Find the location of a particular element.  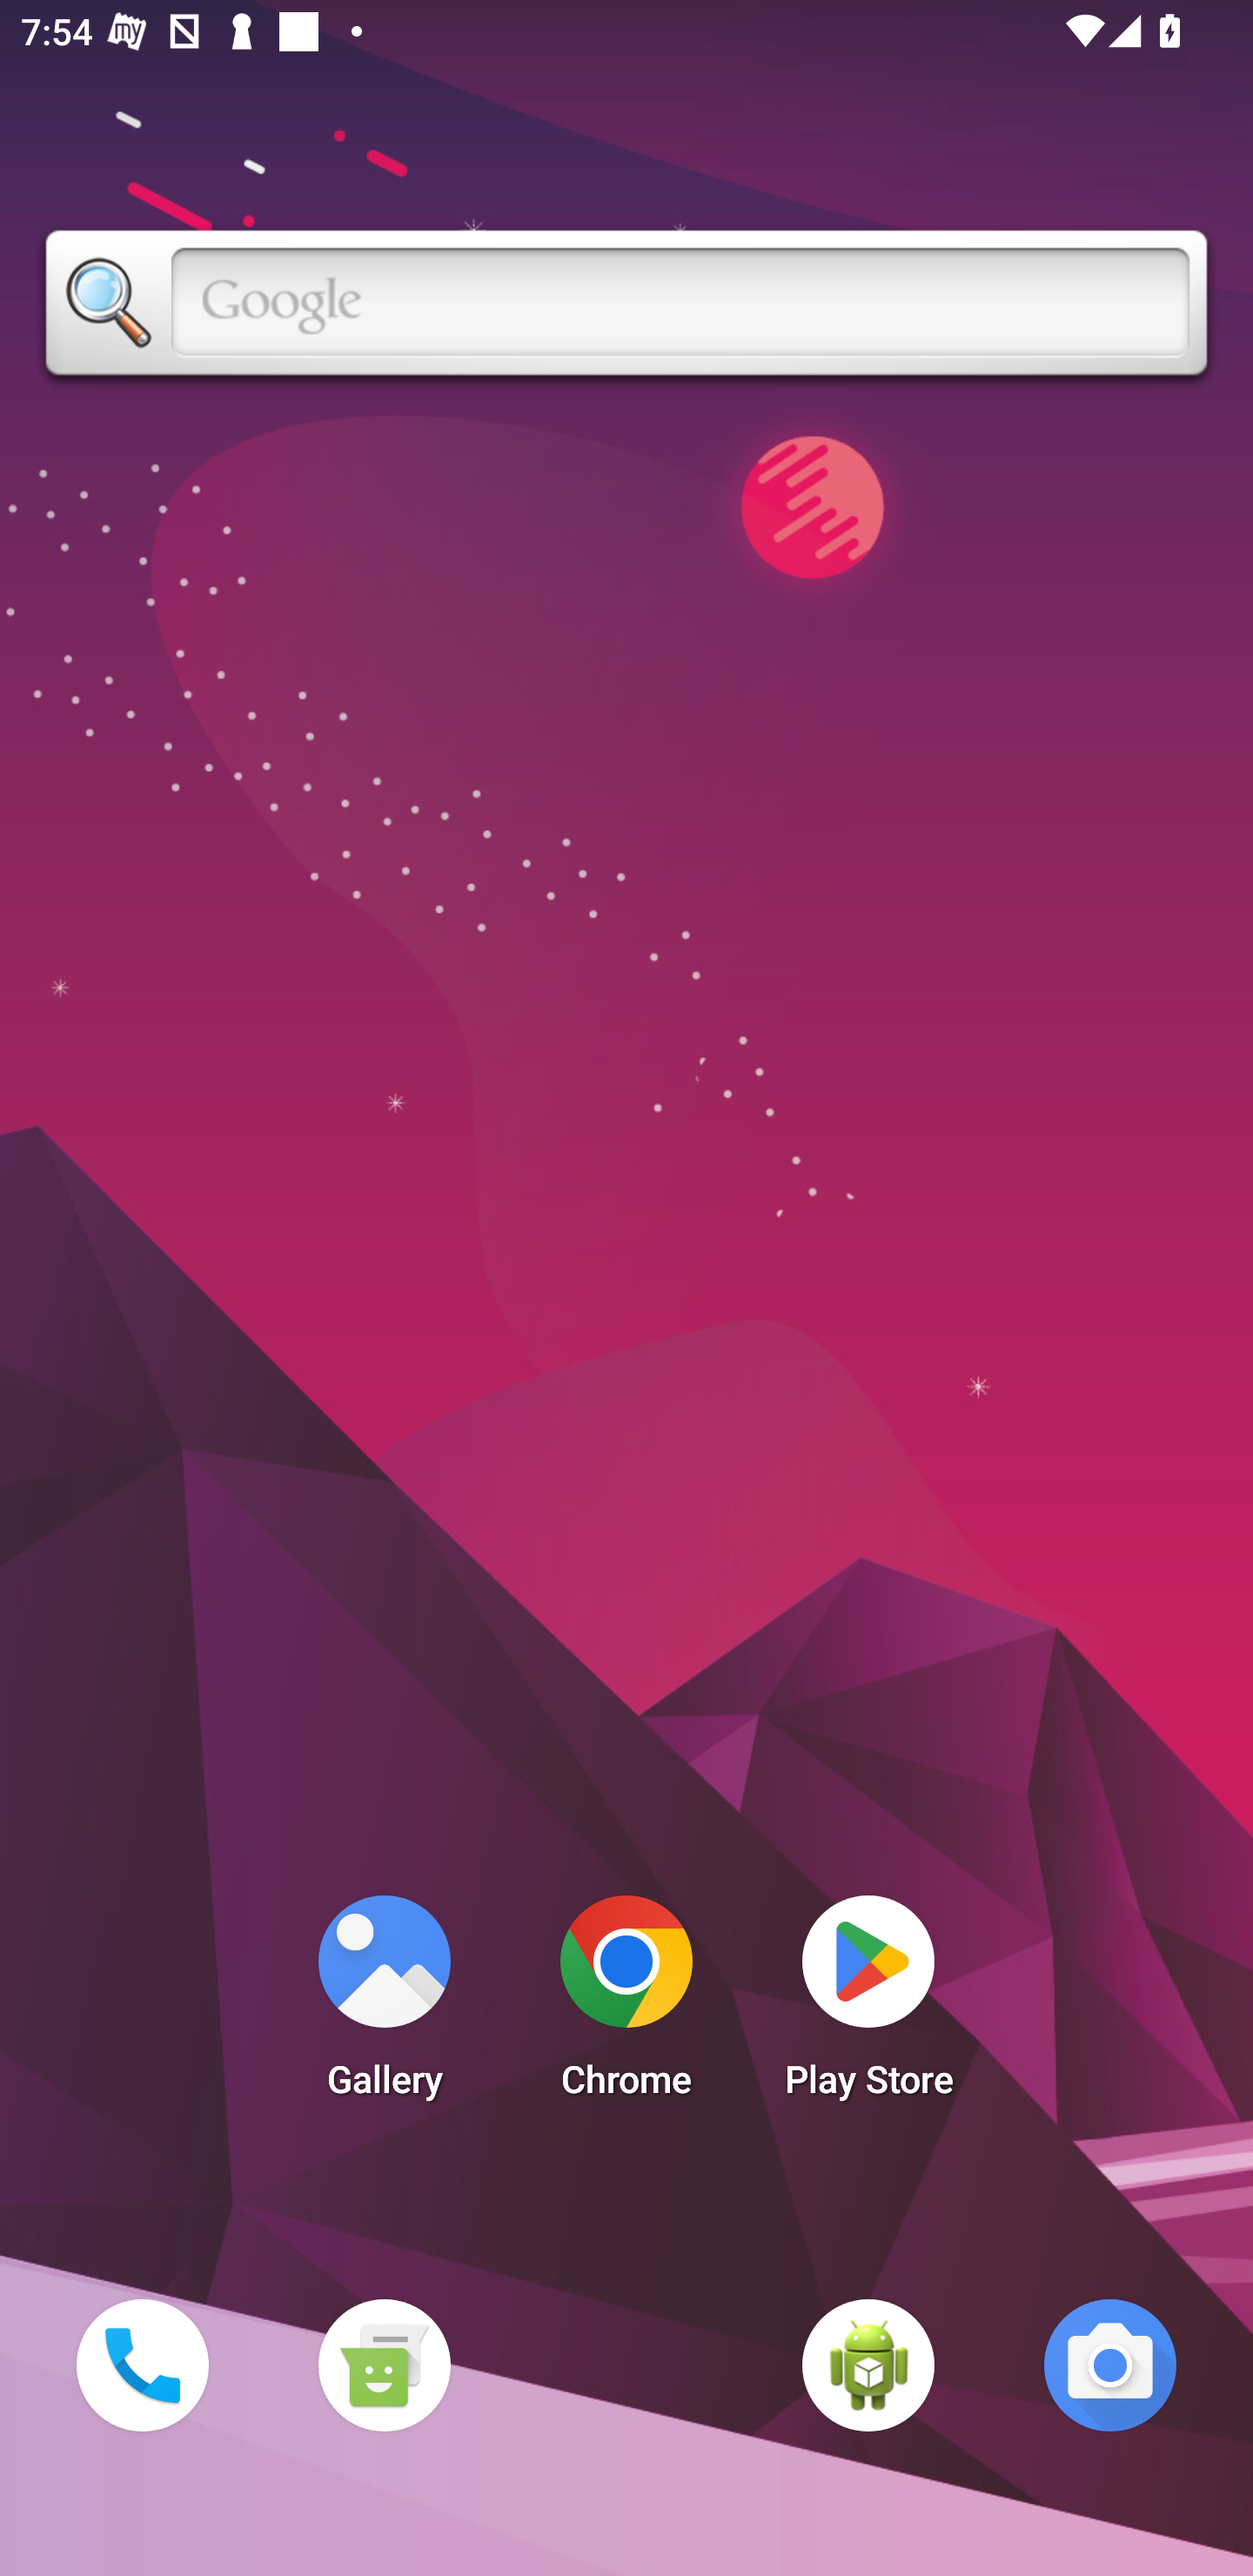

Play Store is located at coordinates (868, 2005).